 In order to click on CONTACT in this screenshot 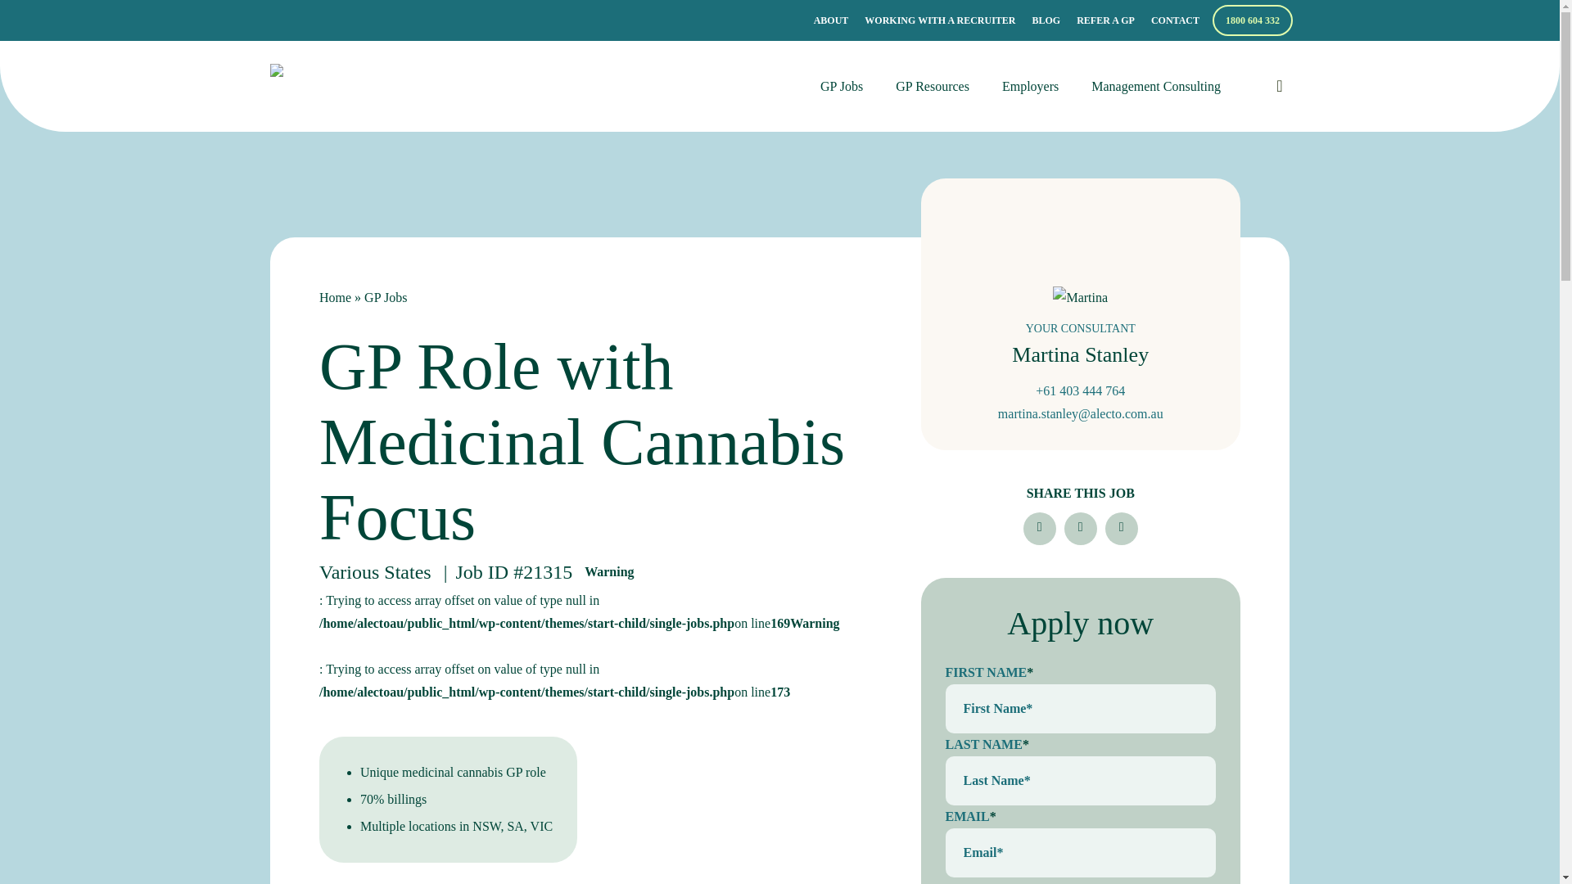, I will do `click(1174, 20)`.